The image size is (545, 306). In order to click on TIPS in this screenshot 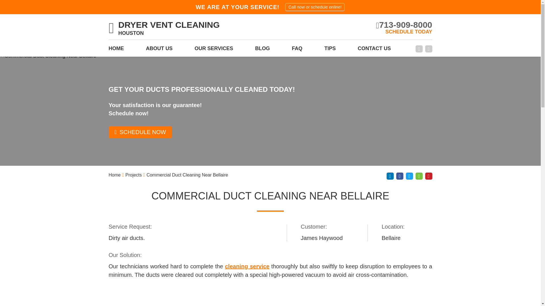, I will do `click(330, 50)`.